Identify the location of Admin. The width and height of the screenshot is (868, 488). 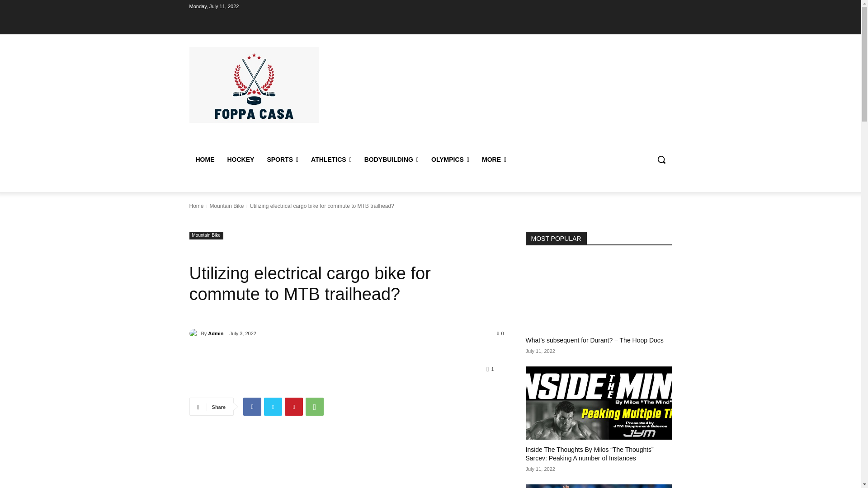
(194, 333).